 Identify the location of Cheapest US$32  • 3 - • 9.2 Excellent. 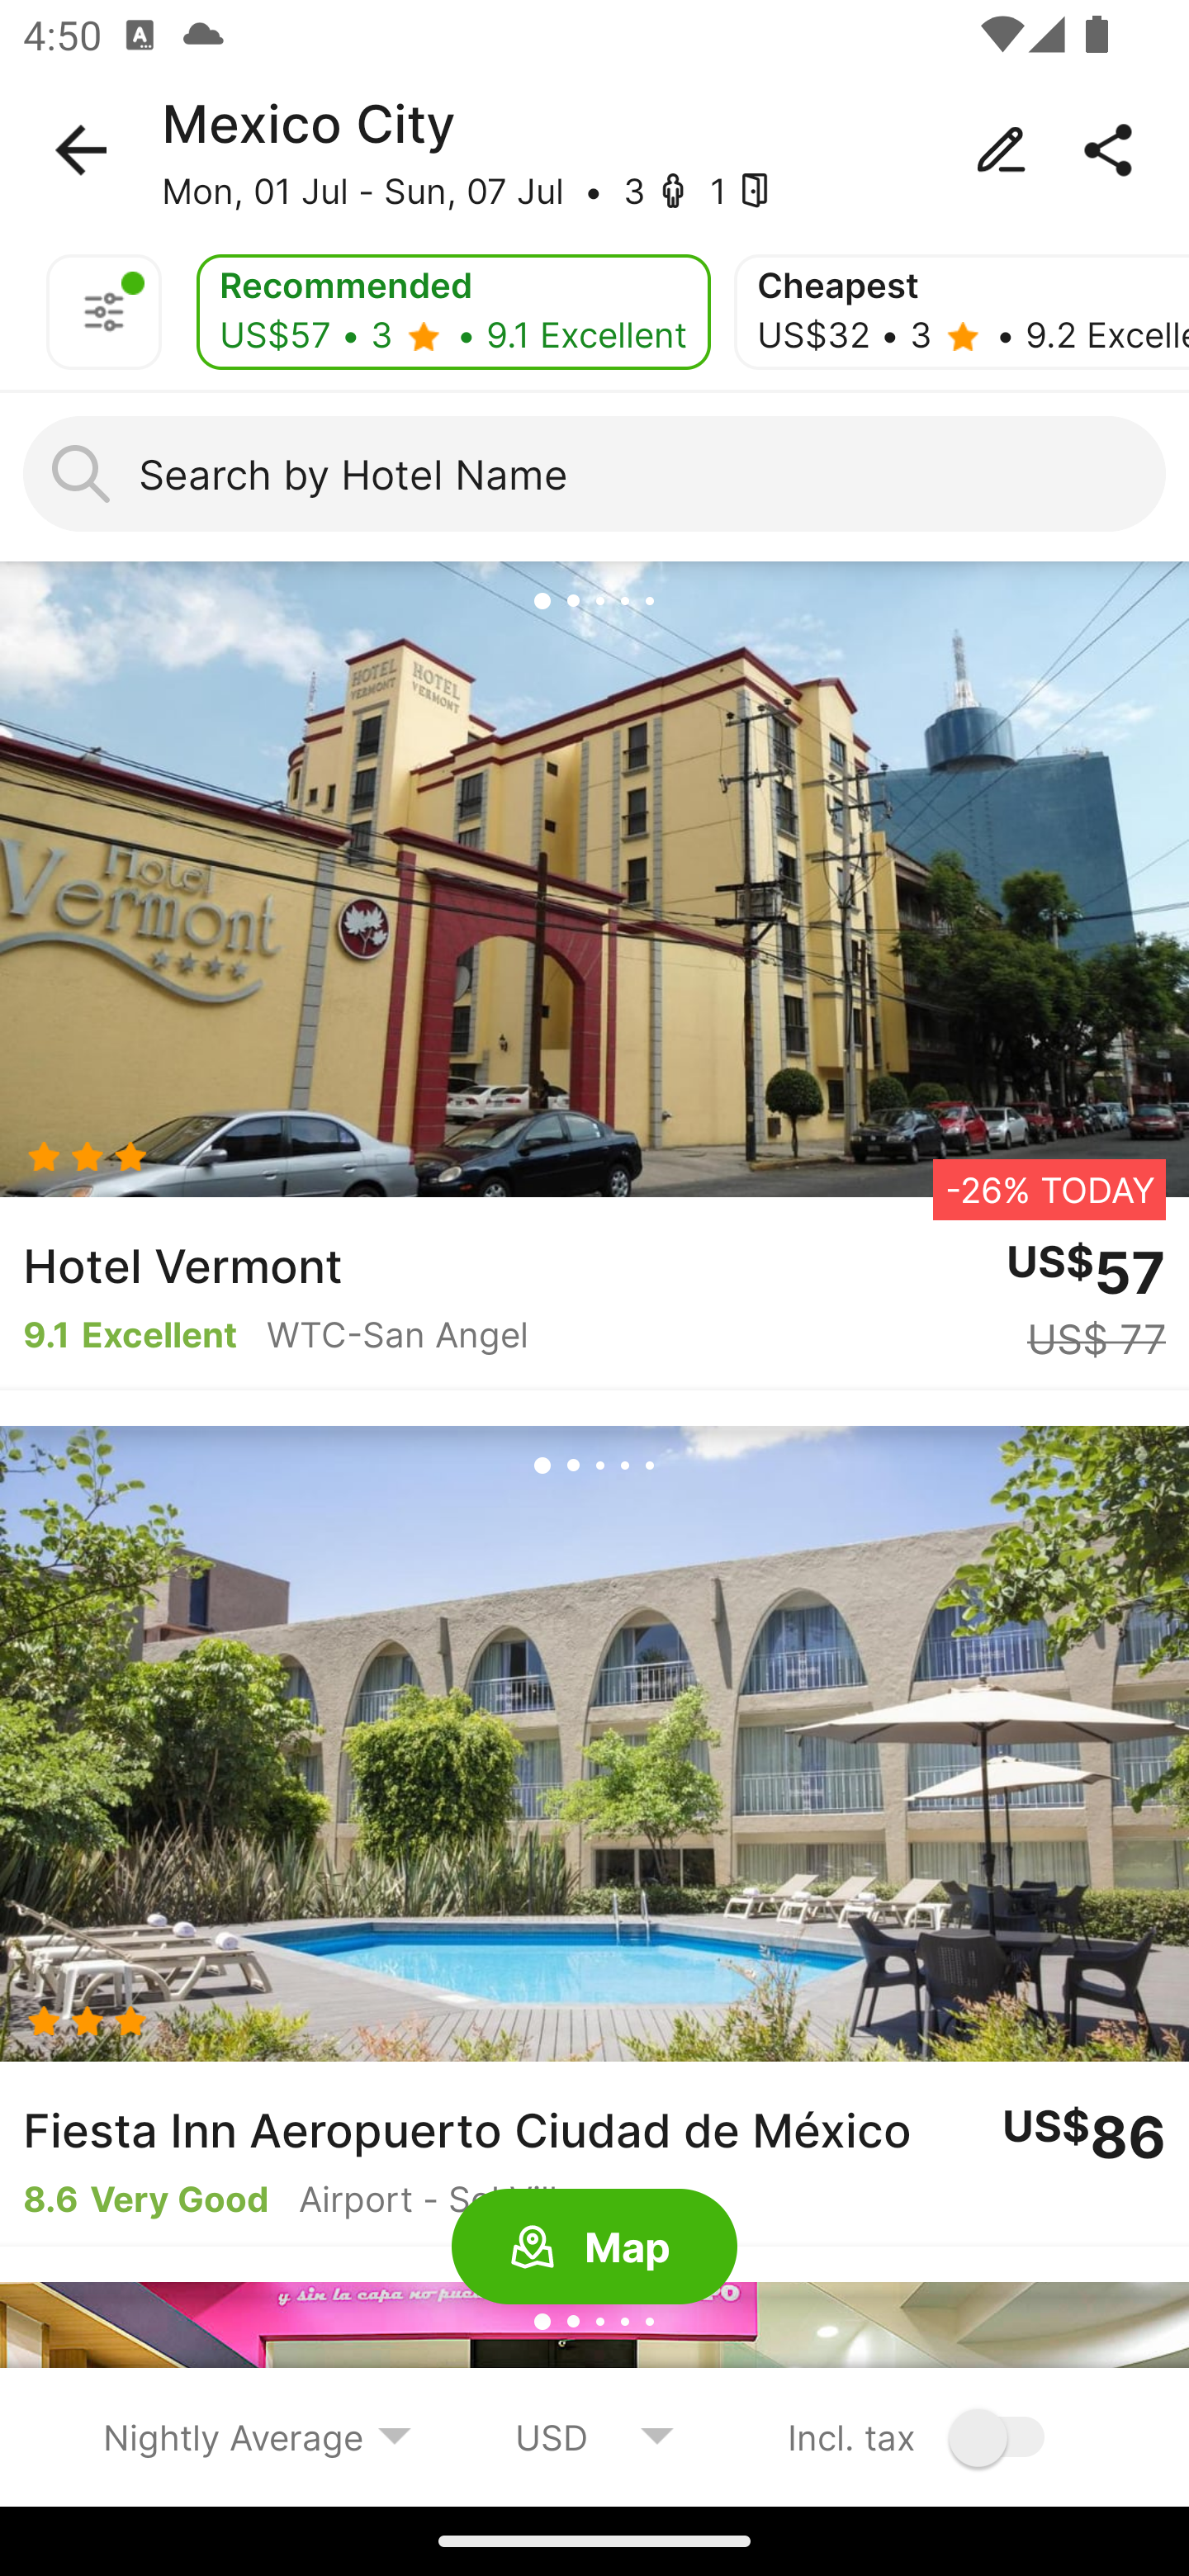
(961, 312).